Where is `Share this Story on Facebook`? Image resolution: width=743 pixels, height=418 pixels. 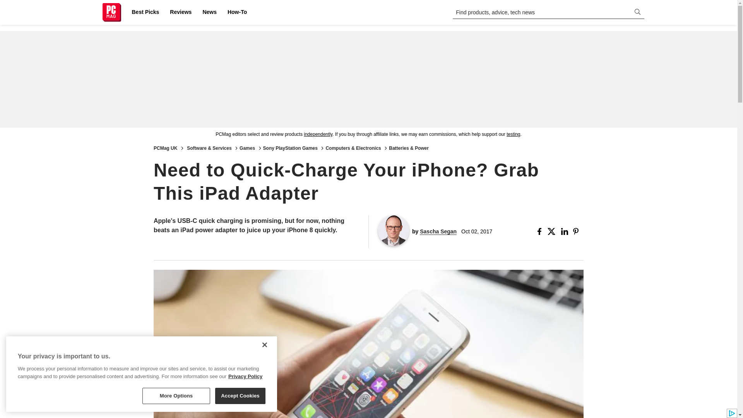 Share this Story on Facebook is located at coordinates (541, 231).